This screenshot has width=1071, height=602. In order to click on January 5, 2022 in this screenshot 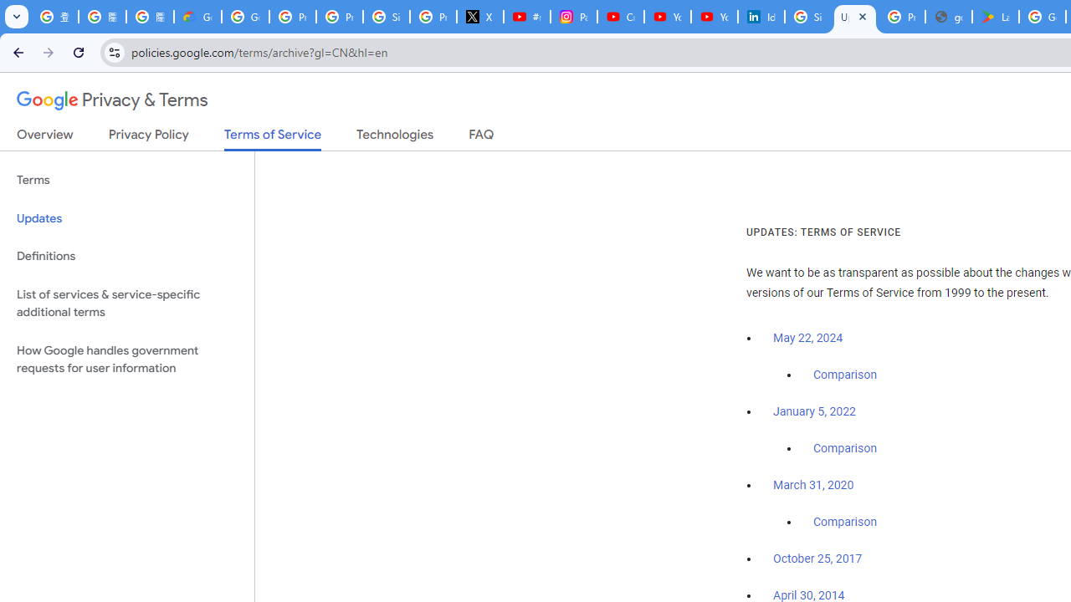, I will do `click(814, 411)`.